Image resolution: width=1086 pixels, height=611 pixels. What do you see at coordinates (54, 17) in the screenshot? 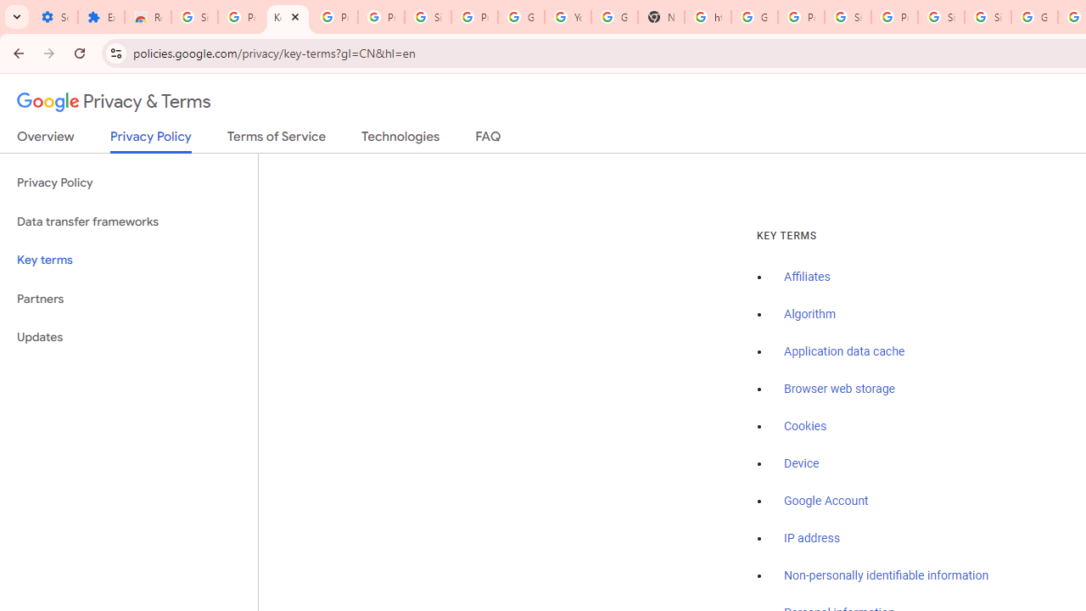
I see `Settings - On startup` at bounding box center [54, 17].